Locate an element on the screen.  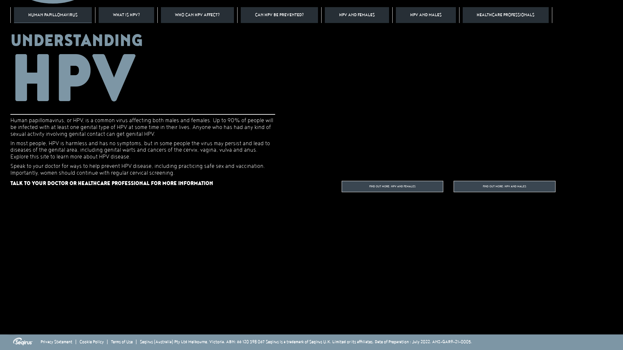
FIND OUT MORE: HPV AND FEMALES is located at coordinates (393, 187).